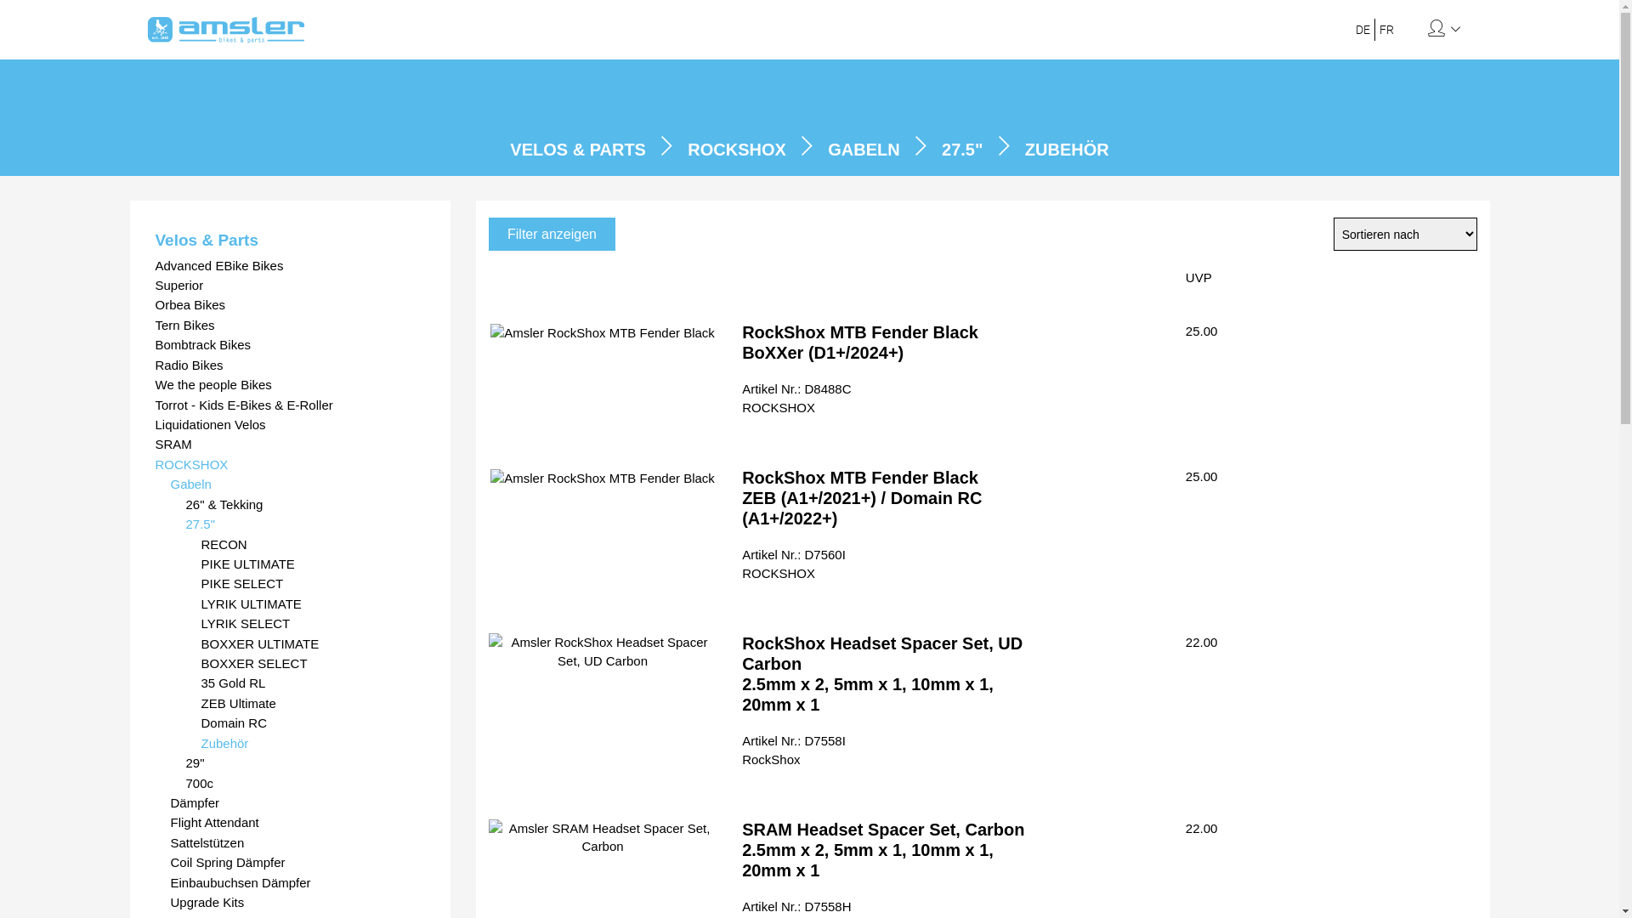  What do you see at coordinates (305, 524) in the screenshot?
I see `27.5"` at bounding box center [305, 524].